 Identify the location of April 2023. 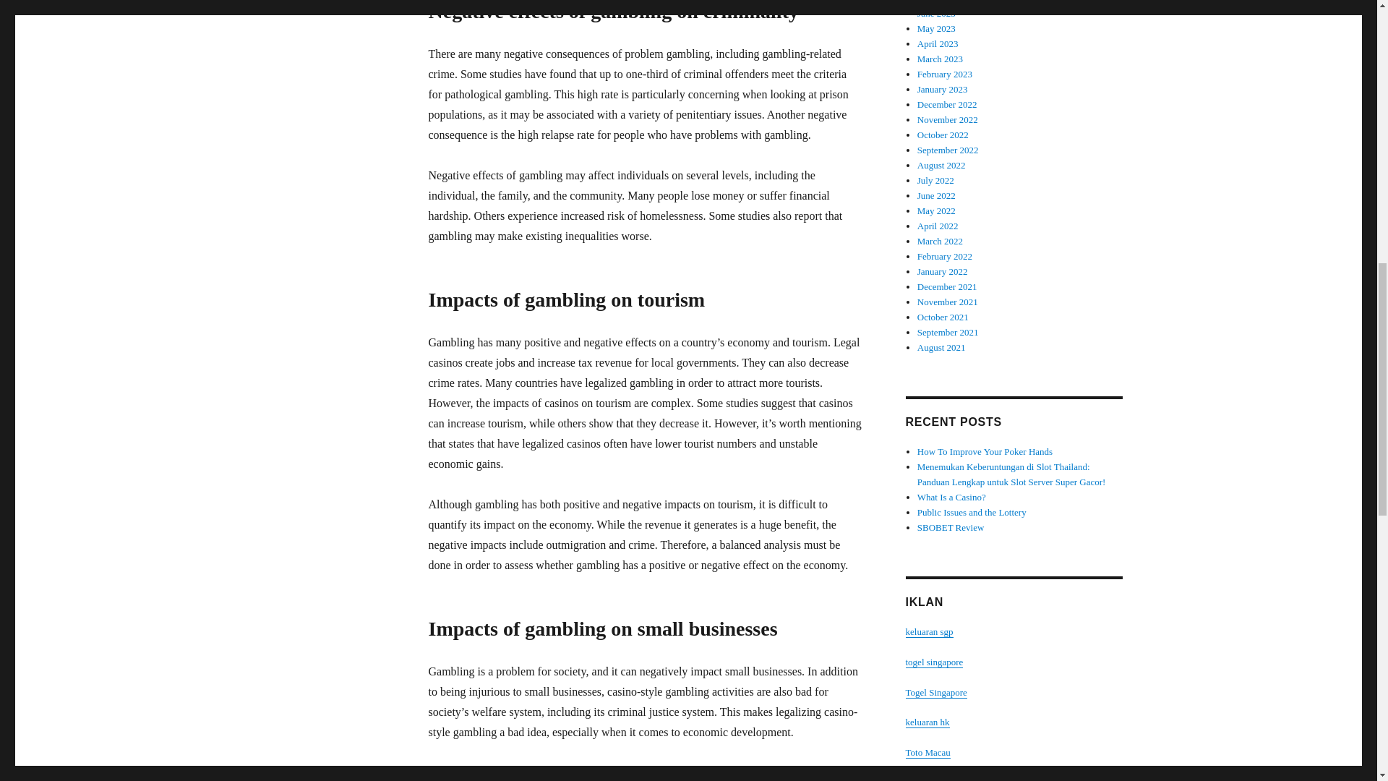
(938, 43).